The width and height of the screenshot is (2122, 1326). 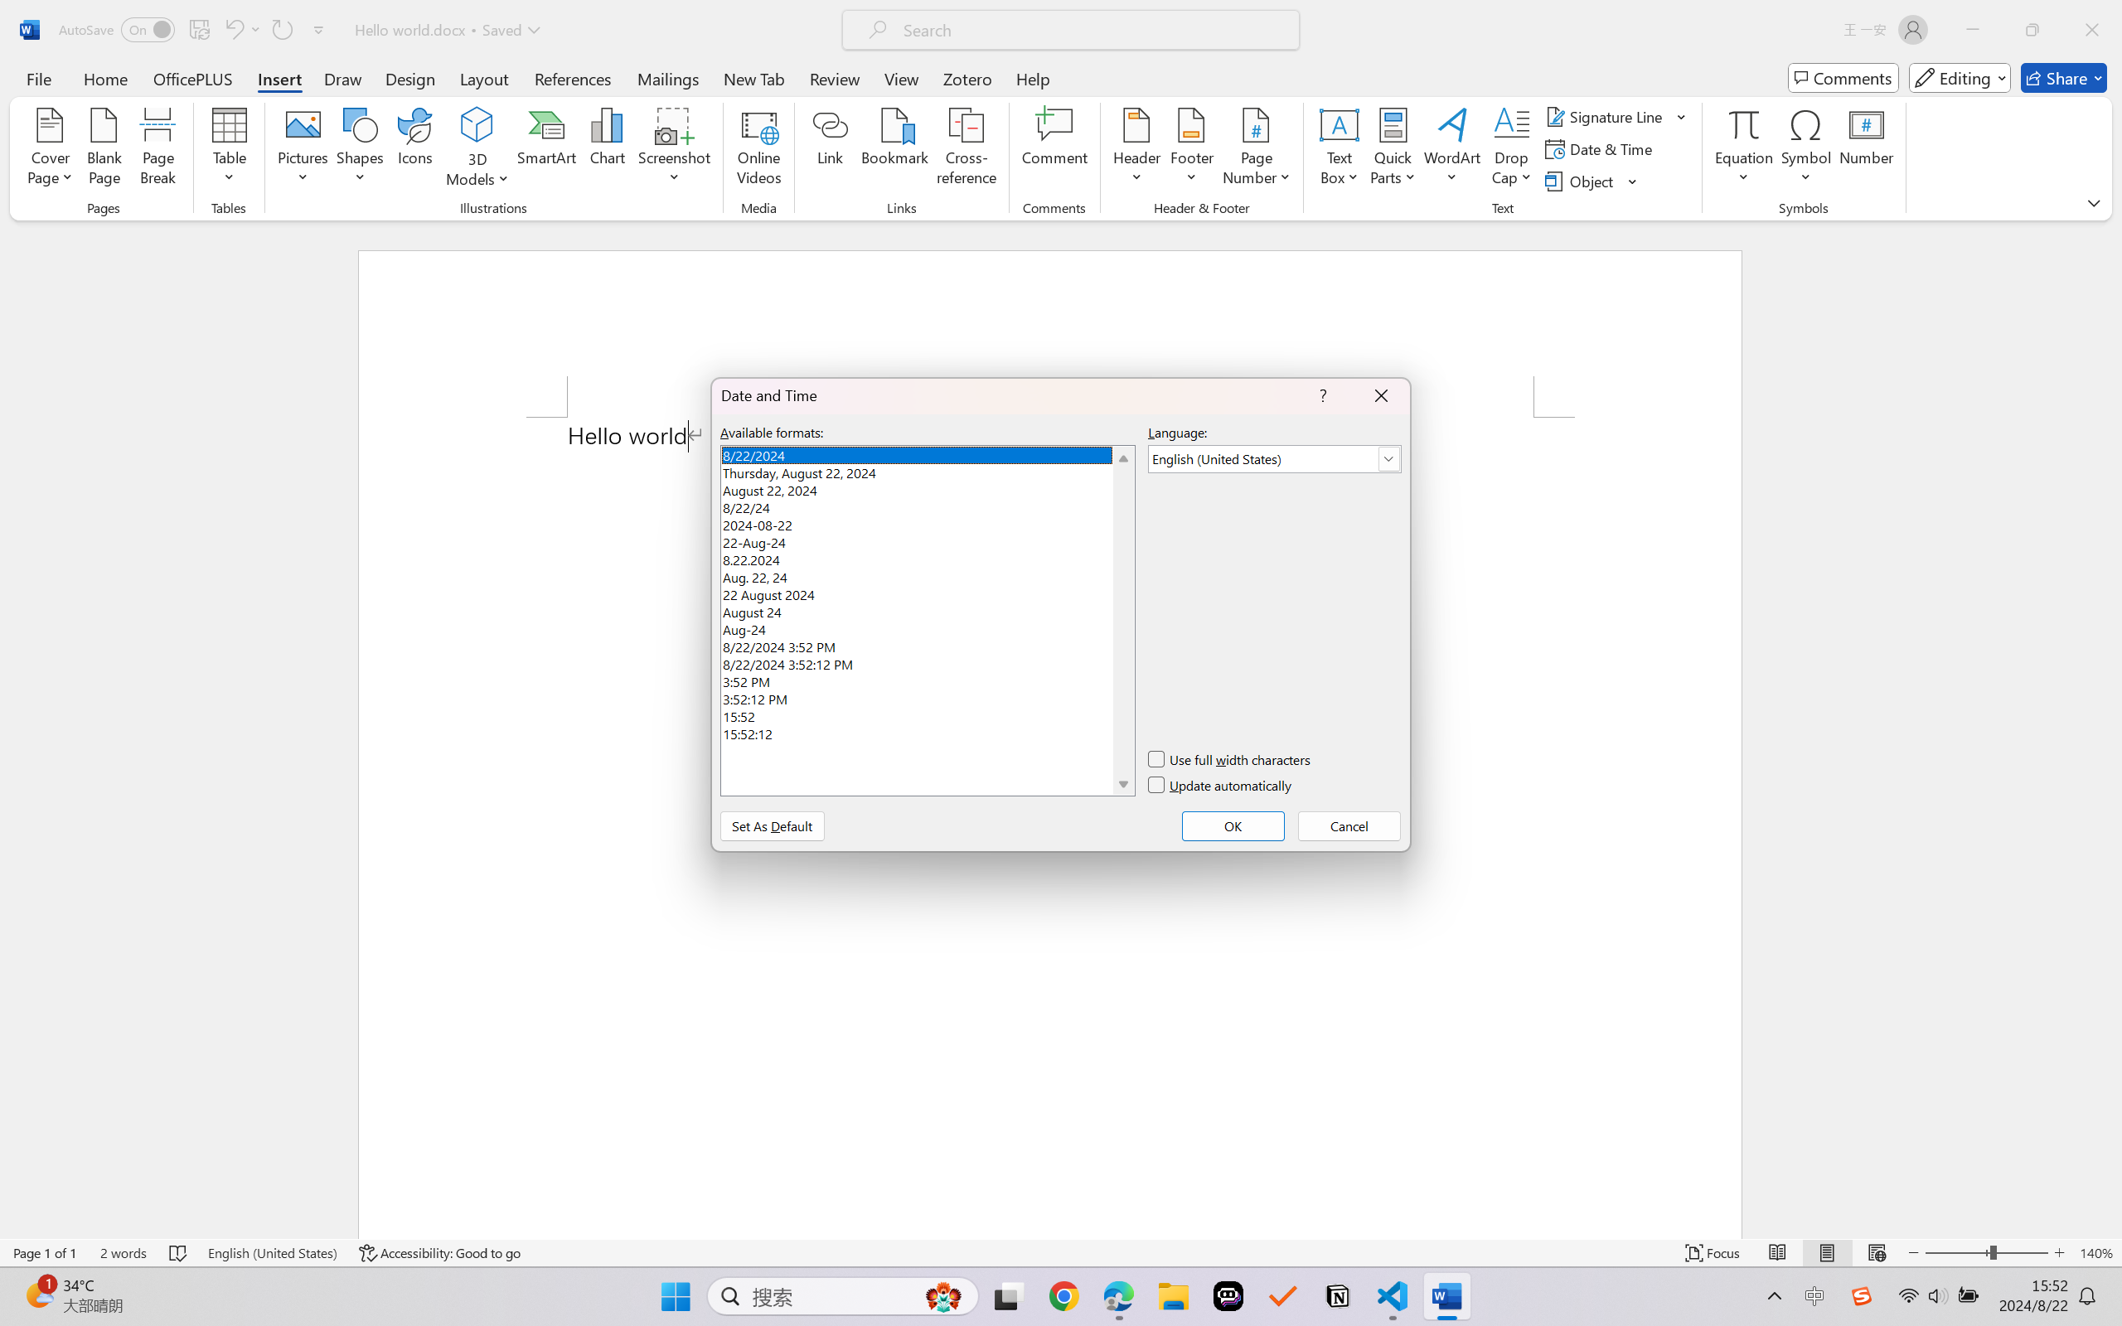 I want to click on 15:52:12, so click(x=927, y=733).